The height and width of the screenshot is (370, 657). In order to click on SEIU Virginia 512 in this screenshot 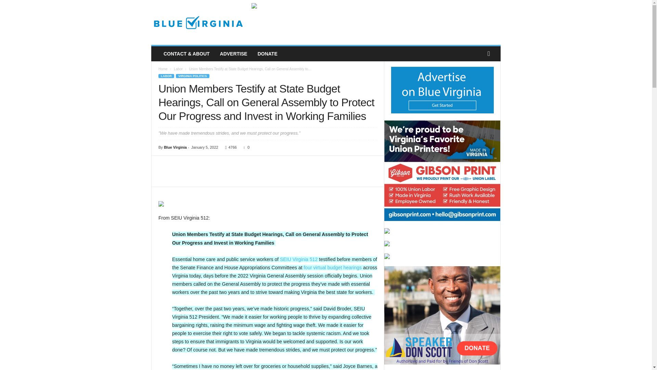, I will do `click(298, 259)`.